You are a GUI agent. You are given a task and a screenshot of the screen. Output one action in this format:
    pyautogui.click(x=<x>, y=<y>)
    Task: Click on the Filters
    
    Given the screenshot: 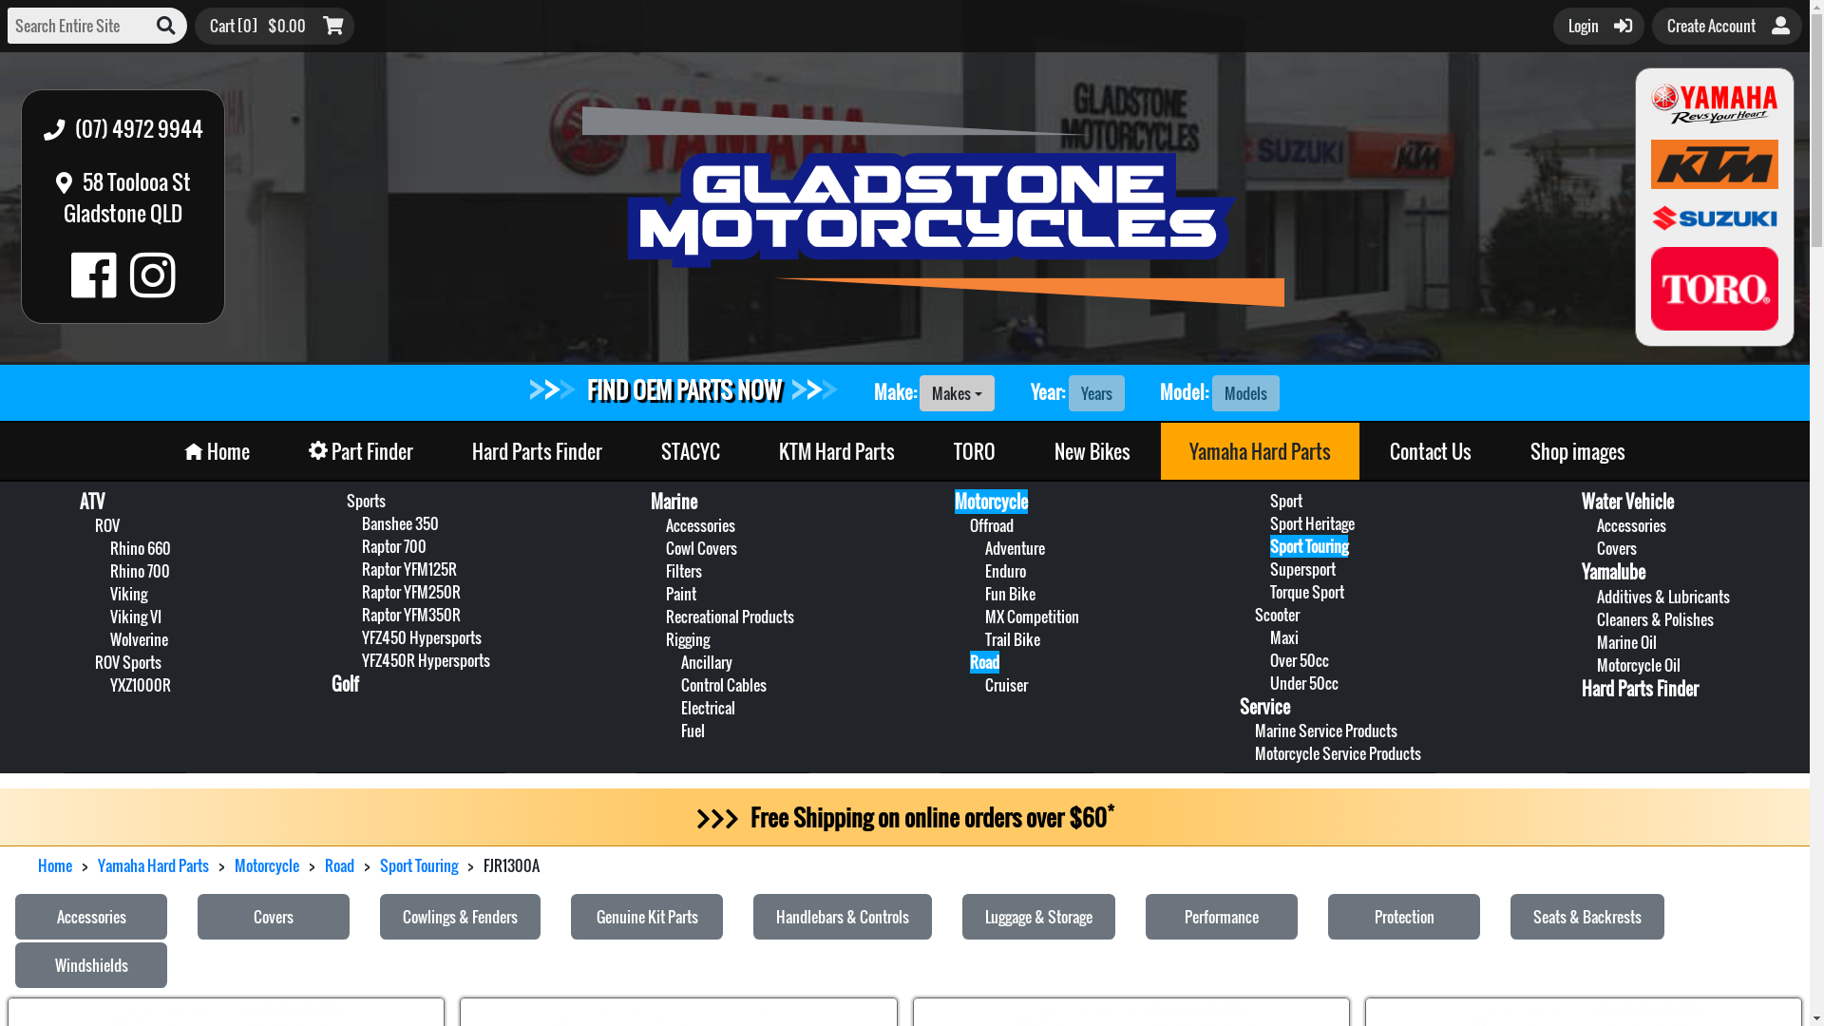 What is the action you would take?
    pyautogui.click(x=684, y=570)
    